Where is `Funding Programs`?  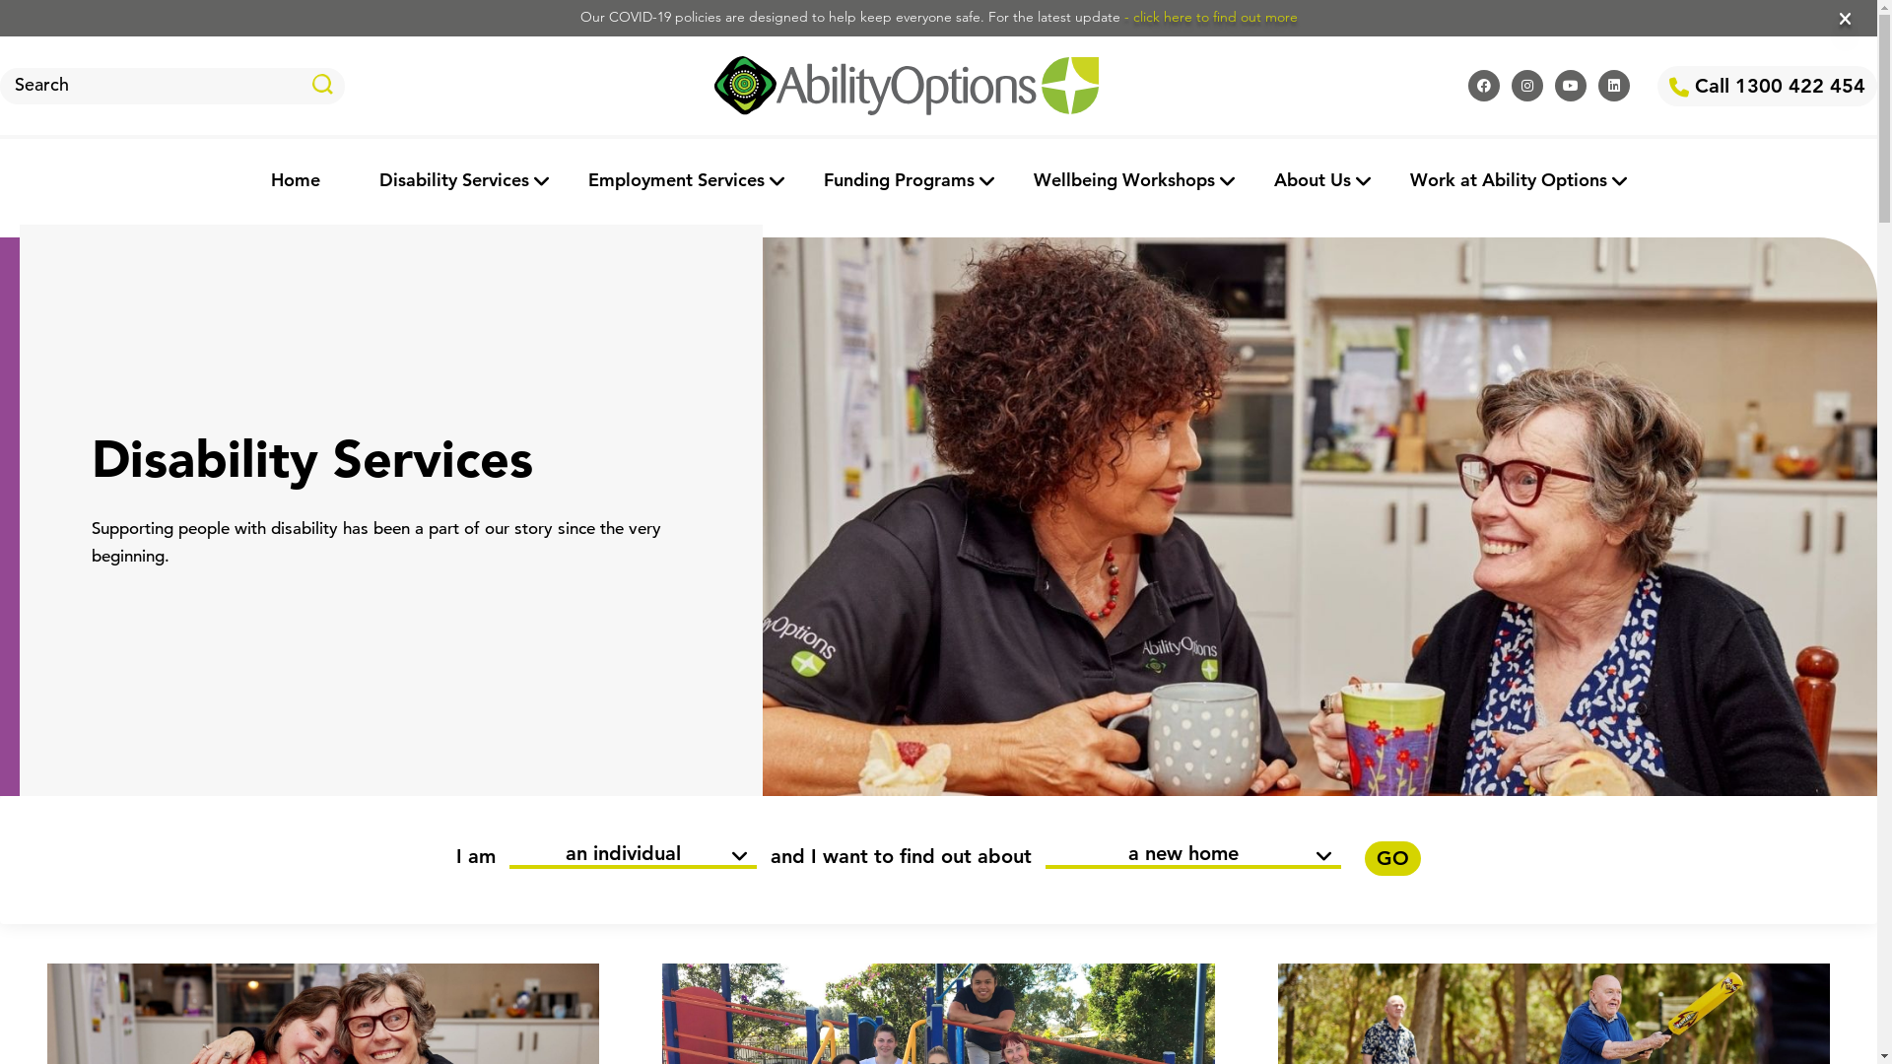 Funding Programs is located at coordinates (899, 181).